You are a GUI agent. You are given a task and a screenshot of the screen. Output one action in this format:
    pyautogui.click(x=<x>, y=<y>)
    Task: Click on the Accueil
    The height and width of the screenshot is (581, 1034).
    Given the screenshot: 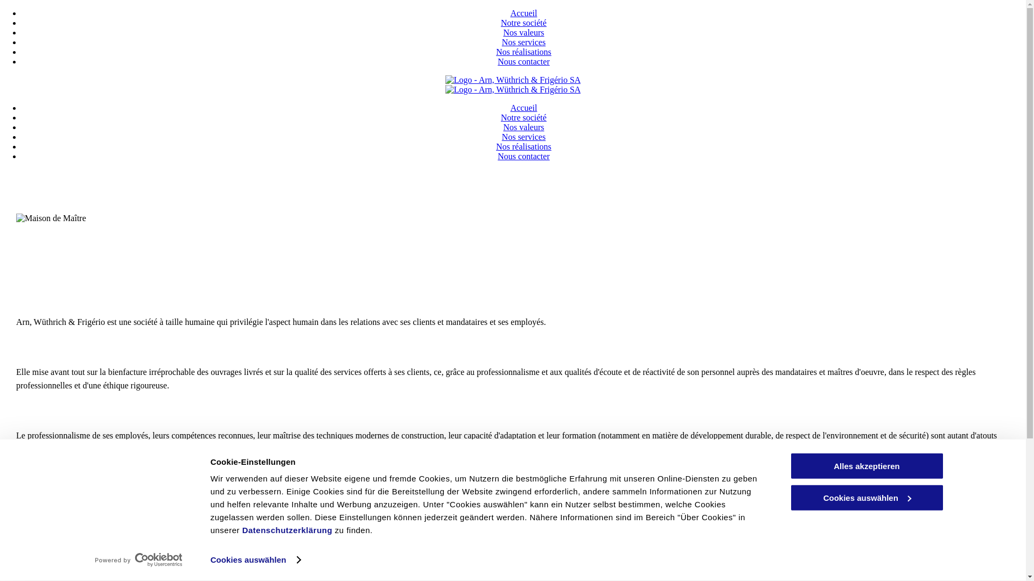 What is the action you would take?
    pyautogui.click(x=524, y=13)
    